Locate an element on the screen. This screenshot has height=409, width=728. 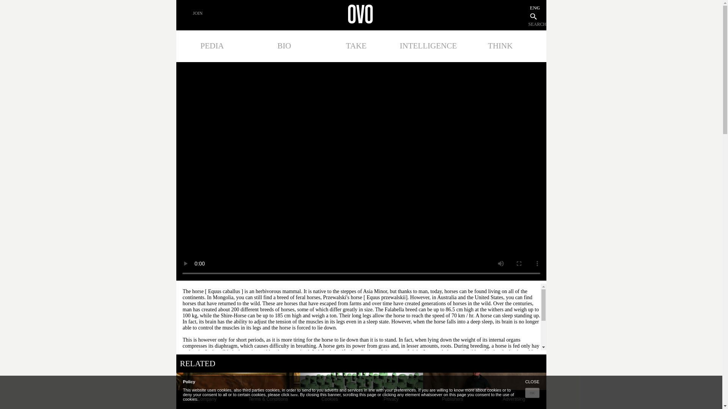
BIO is located at coordinates (284, 45).